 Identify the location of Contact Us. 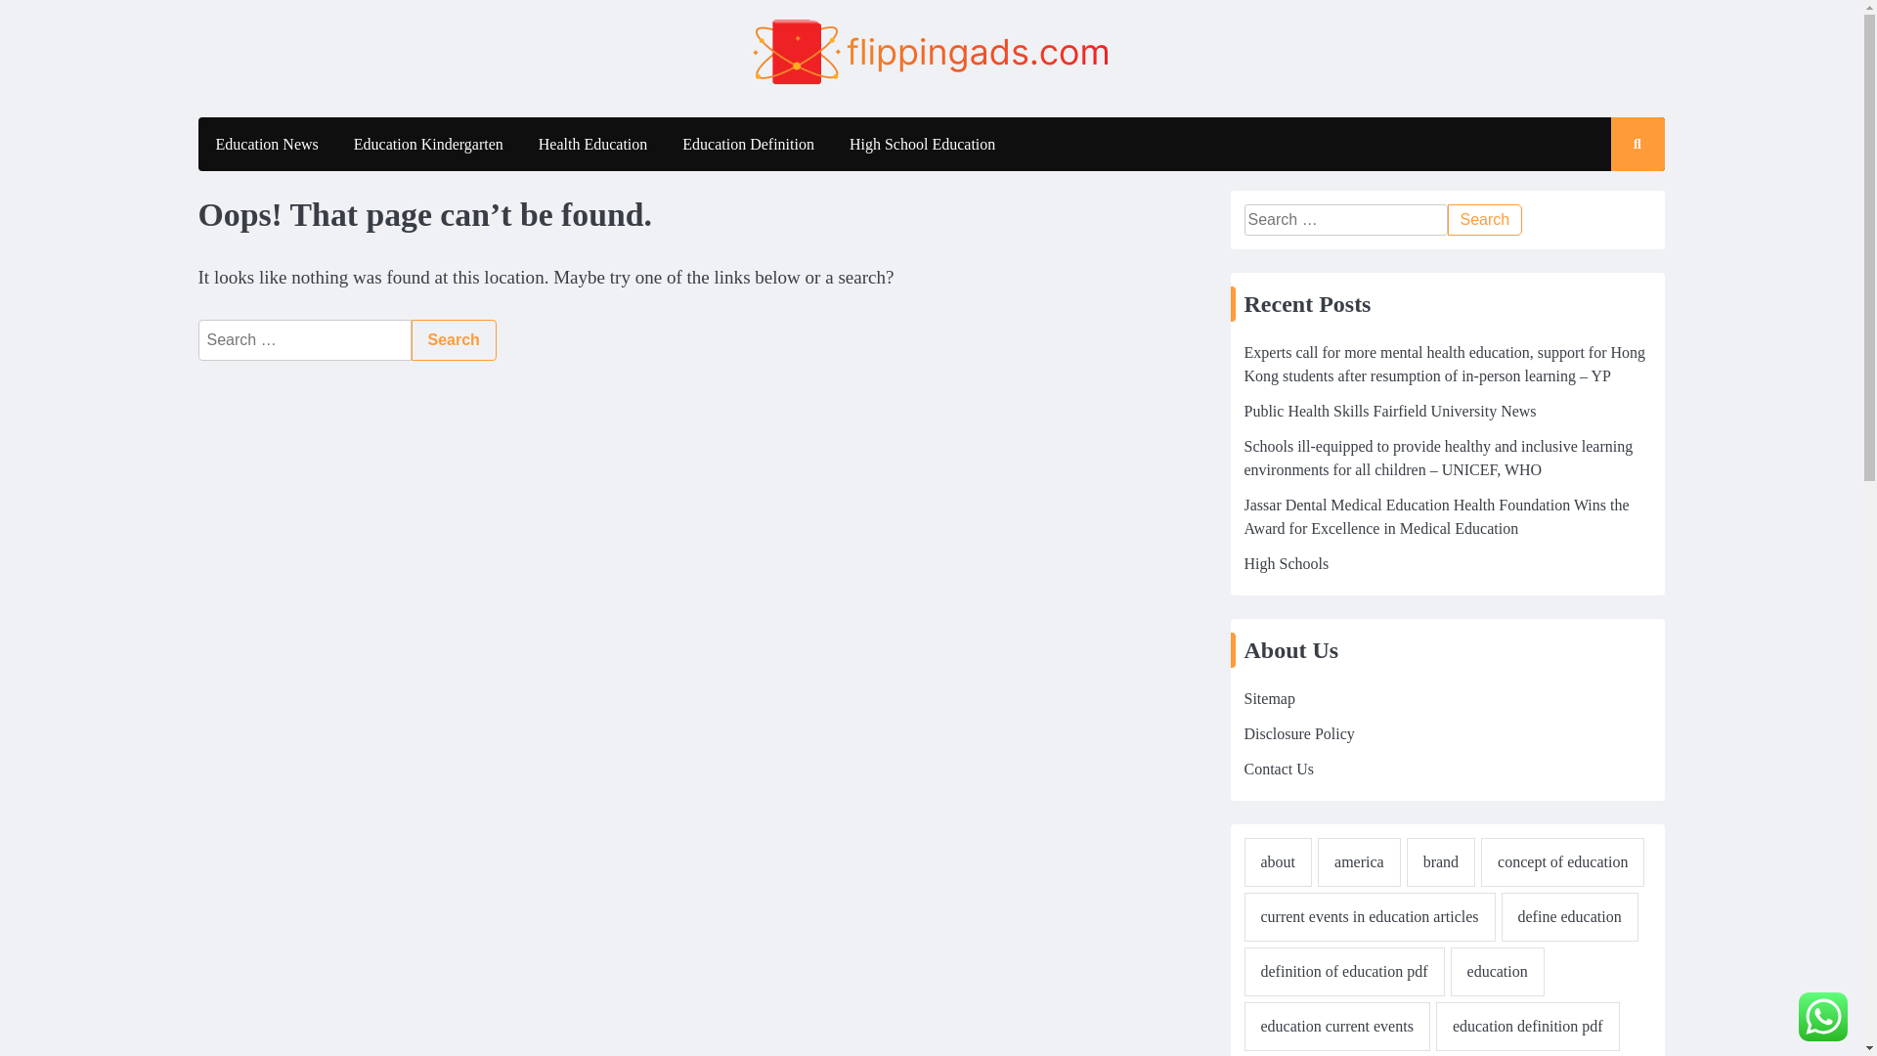
(1279, 769).